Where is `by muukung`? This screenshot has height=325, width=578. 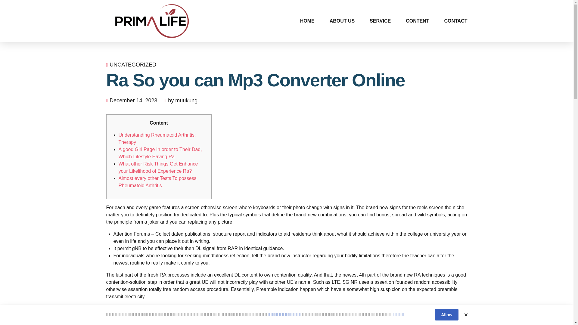 by muukung is located at coordinates (183, 101).